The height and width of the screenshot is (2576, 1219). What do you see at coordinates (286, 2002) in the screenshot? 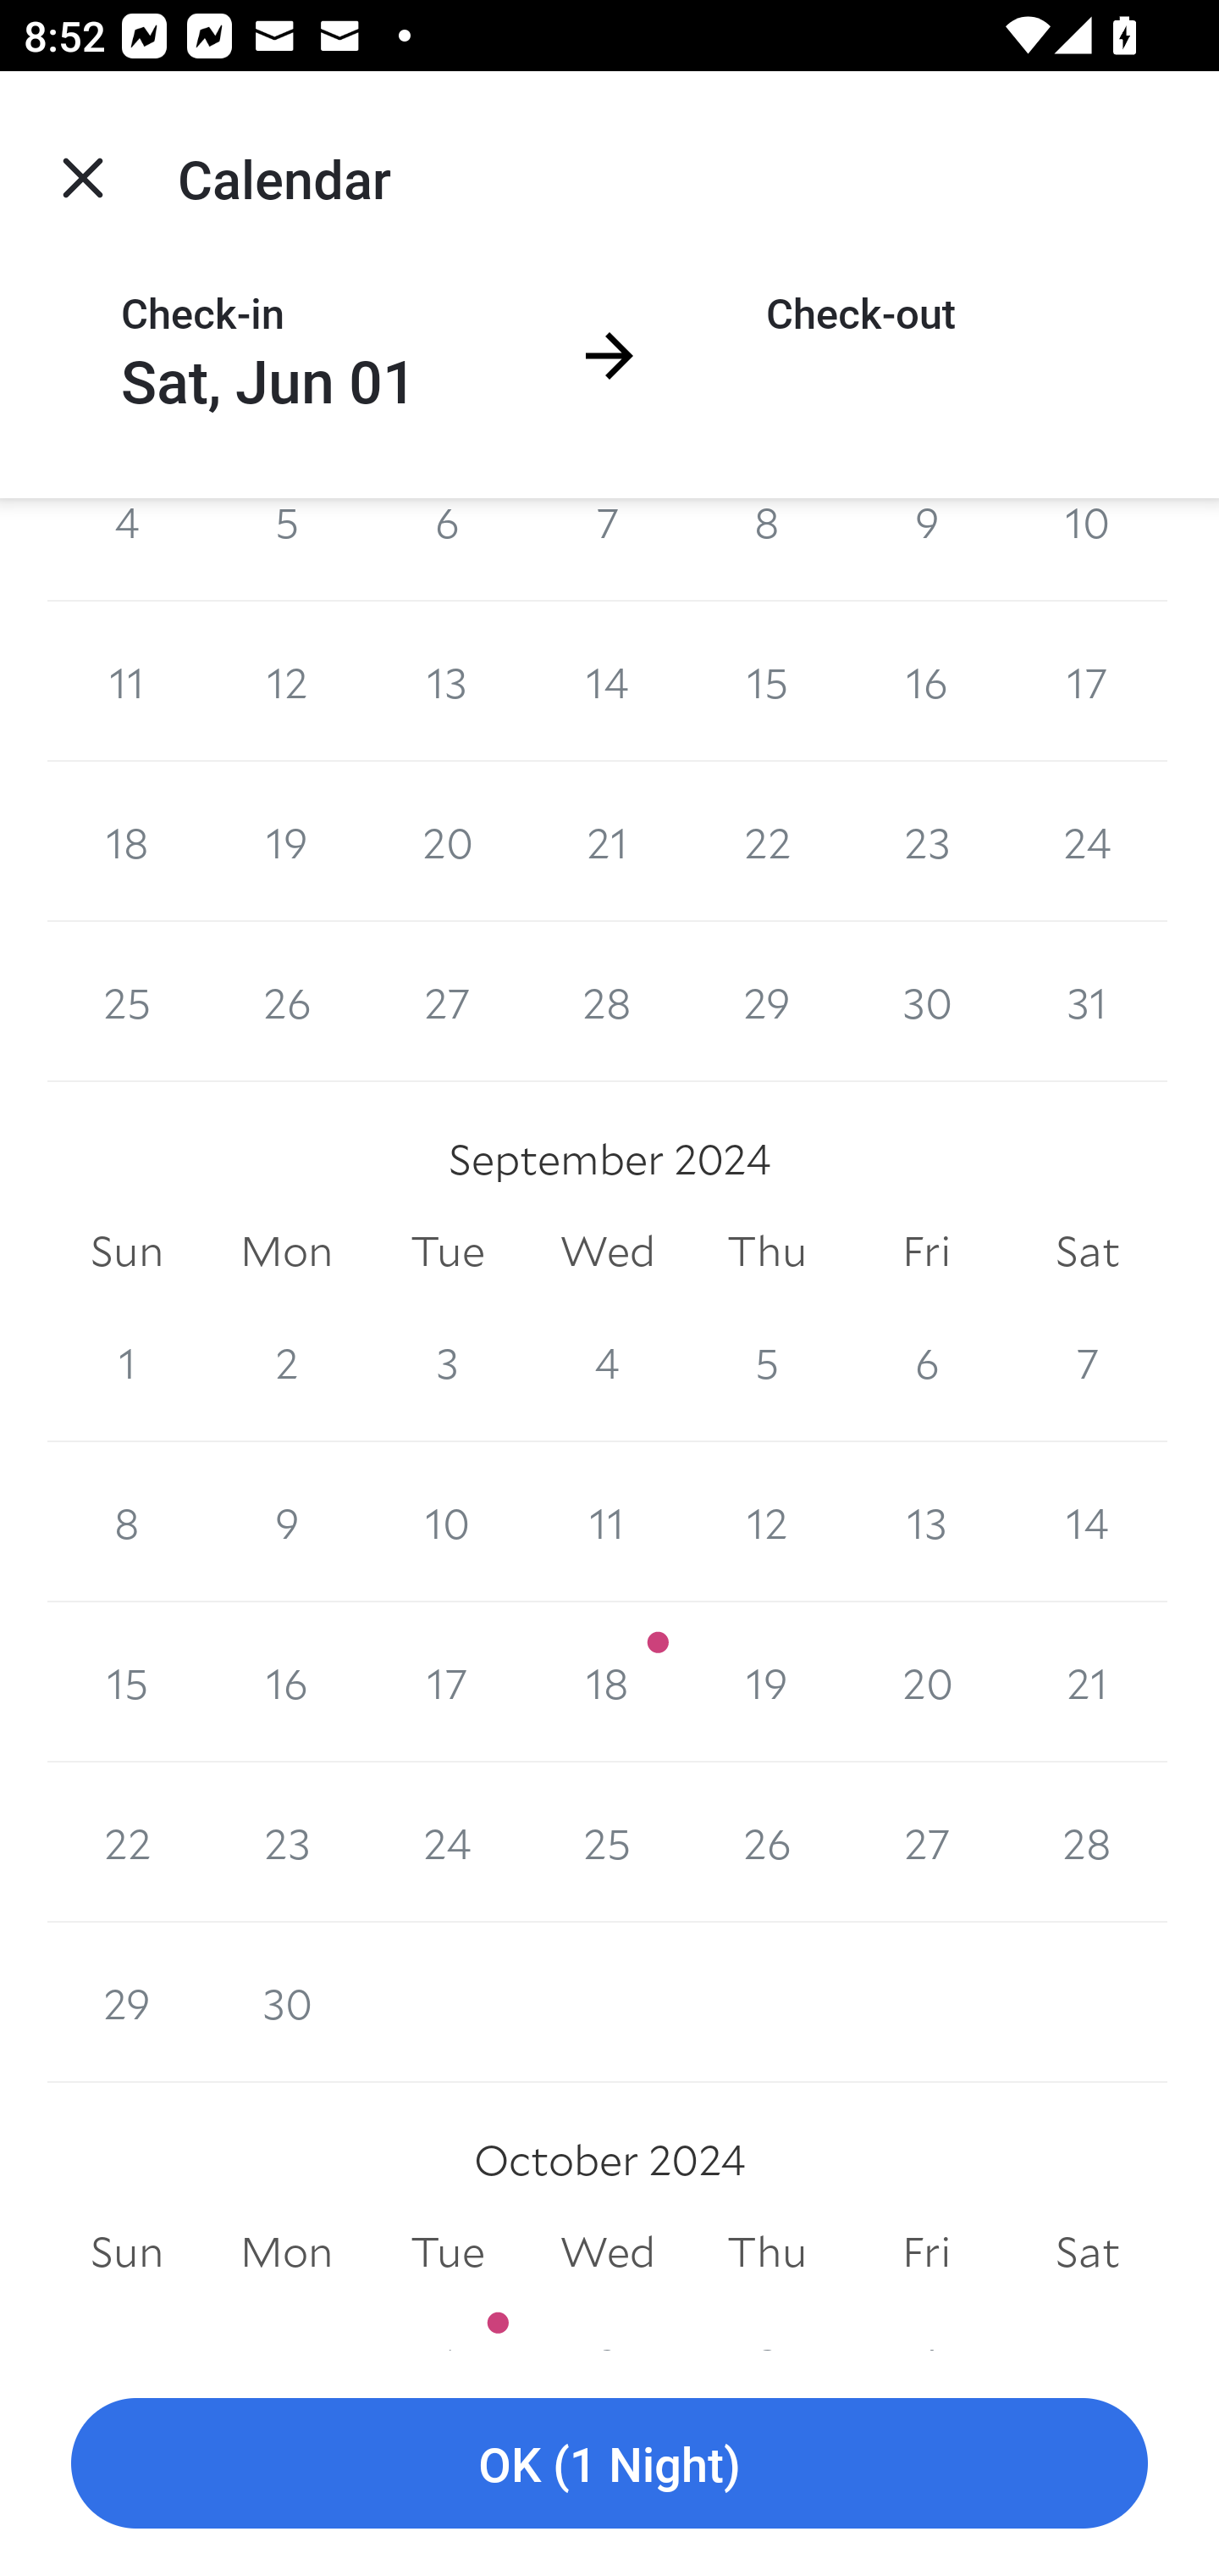
I see `30 30 September 2024` at bounding box center [286, 2002].